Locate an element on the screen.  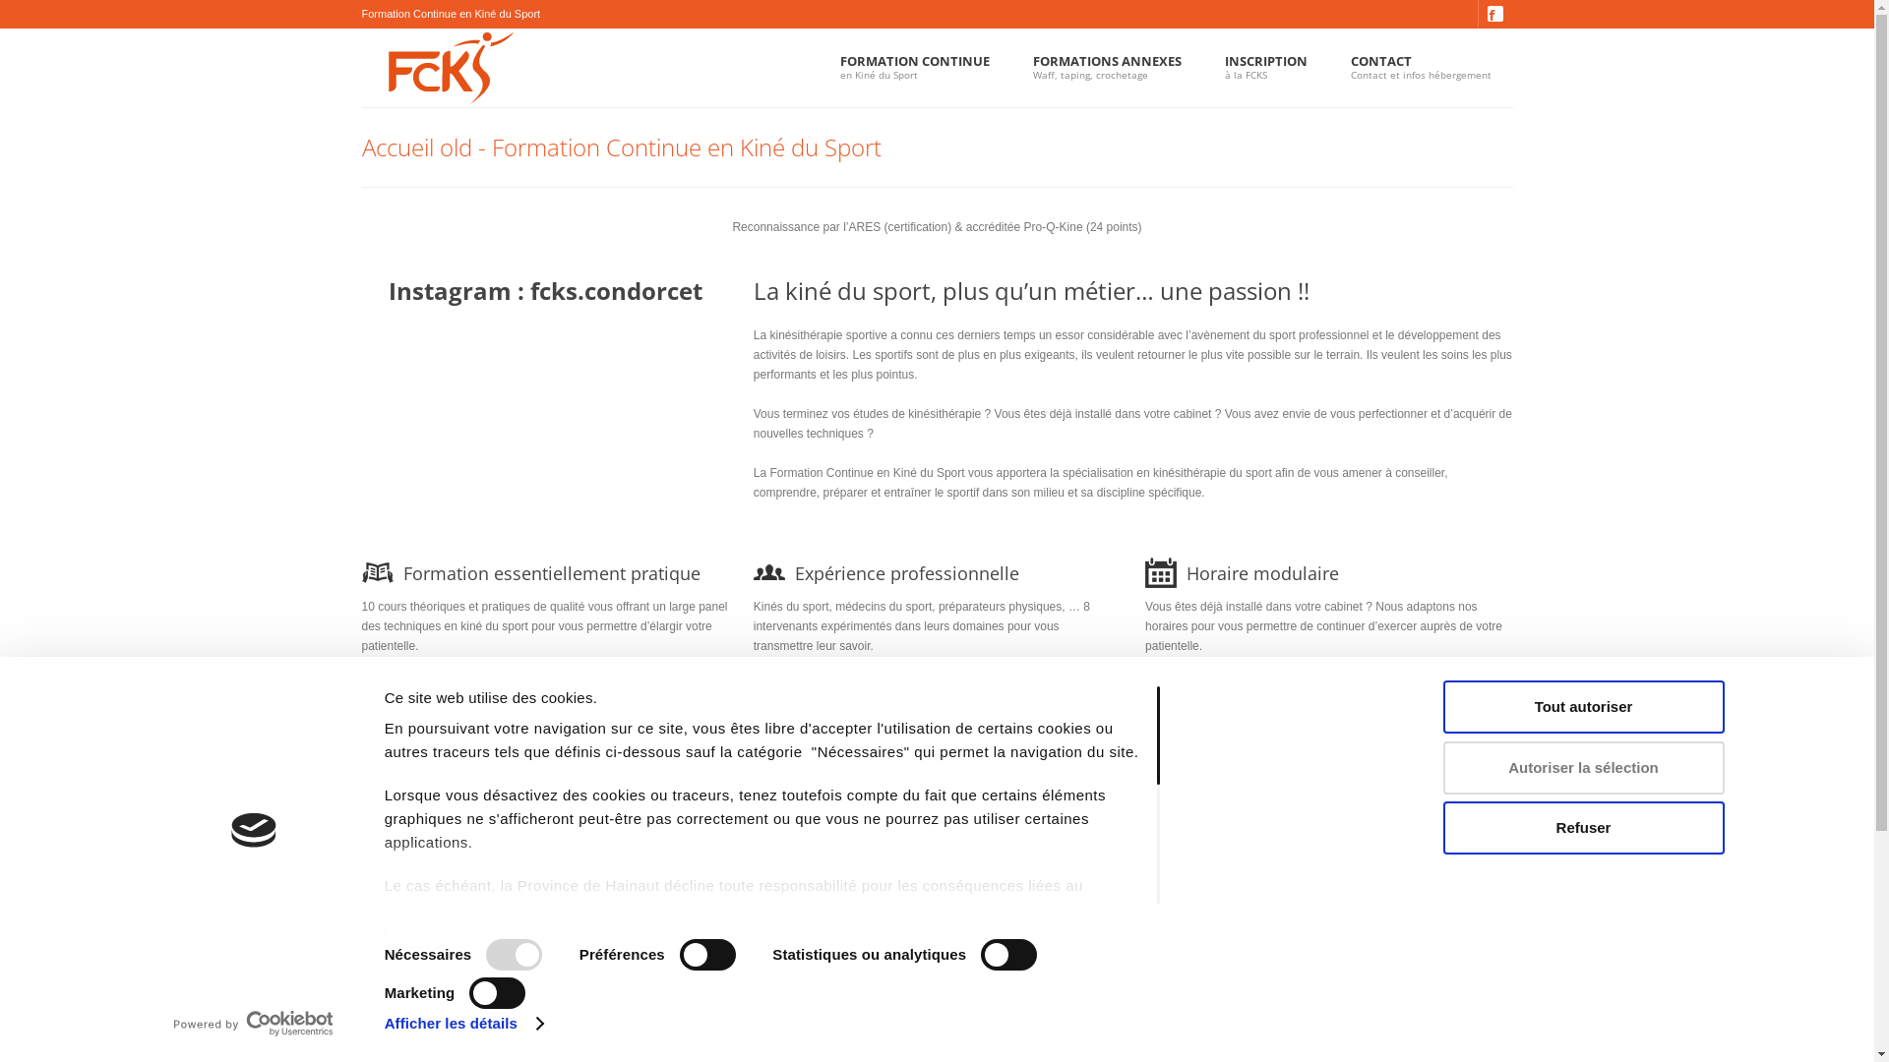
Refuser is located at coordinates (1583, 828).